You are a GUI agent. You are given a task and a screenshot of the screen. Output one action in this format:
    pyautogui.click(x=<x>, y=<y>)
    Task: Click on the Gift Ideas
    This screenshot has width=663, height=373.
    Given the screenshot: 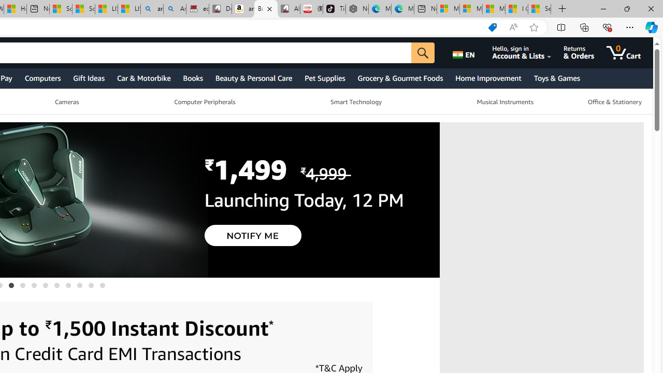 What is the action you would take?
    pyautogui.click(x=88, y=78)
    